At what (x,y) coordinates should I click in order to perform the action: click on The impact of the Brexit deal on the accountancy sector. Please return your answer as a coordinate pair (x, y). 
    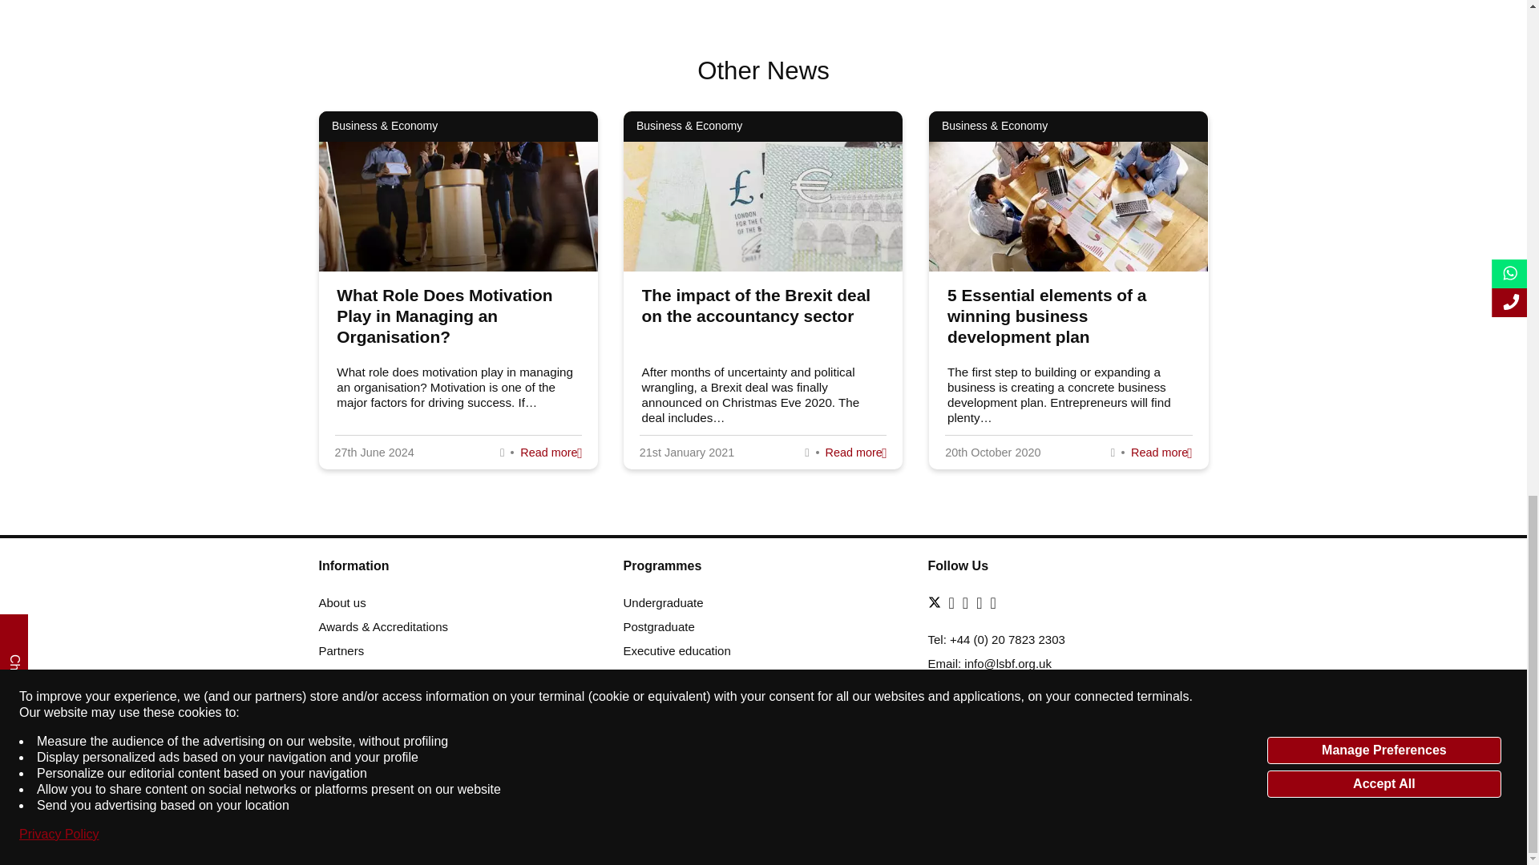
    Looking at the image, I should click on (756, 306).